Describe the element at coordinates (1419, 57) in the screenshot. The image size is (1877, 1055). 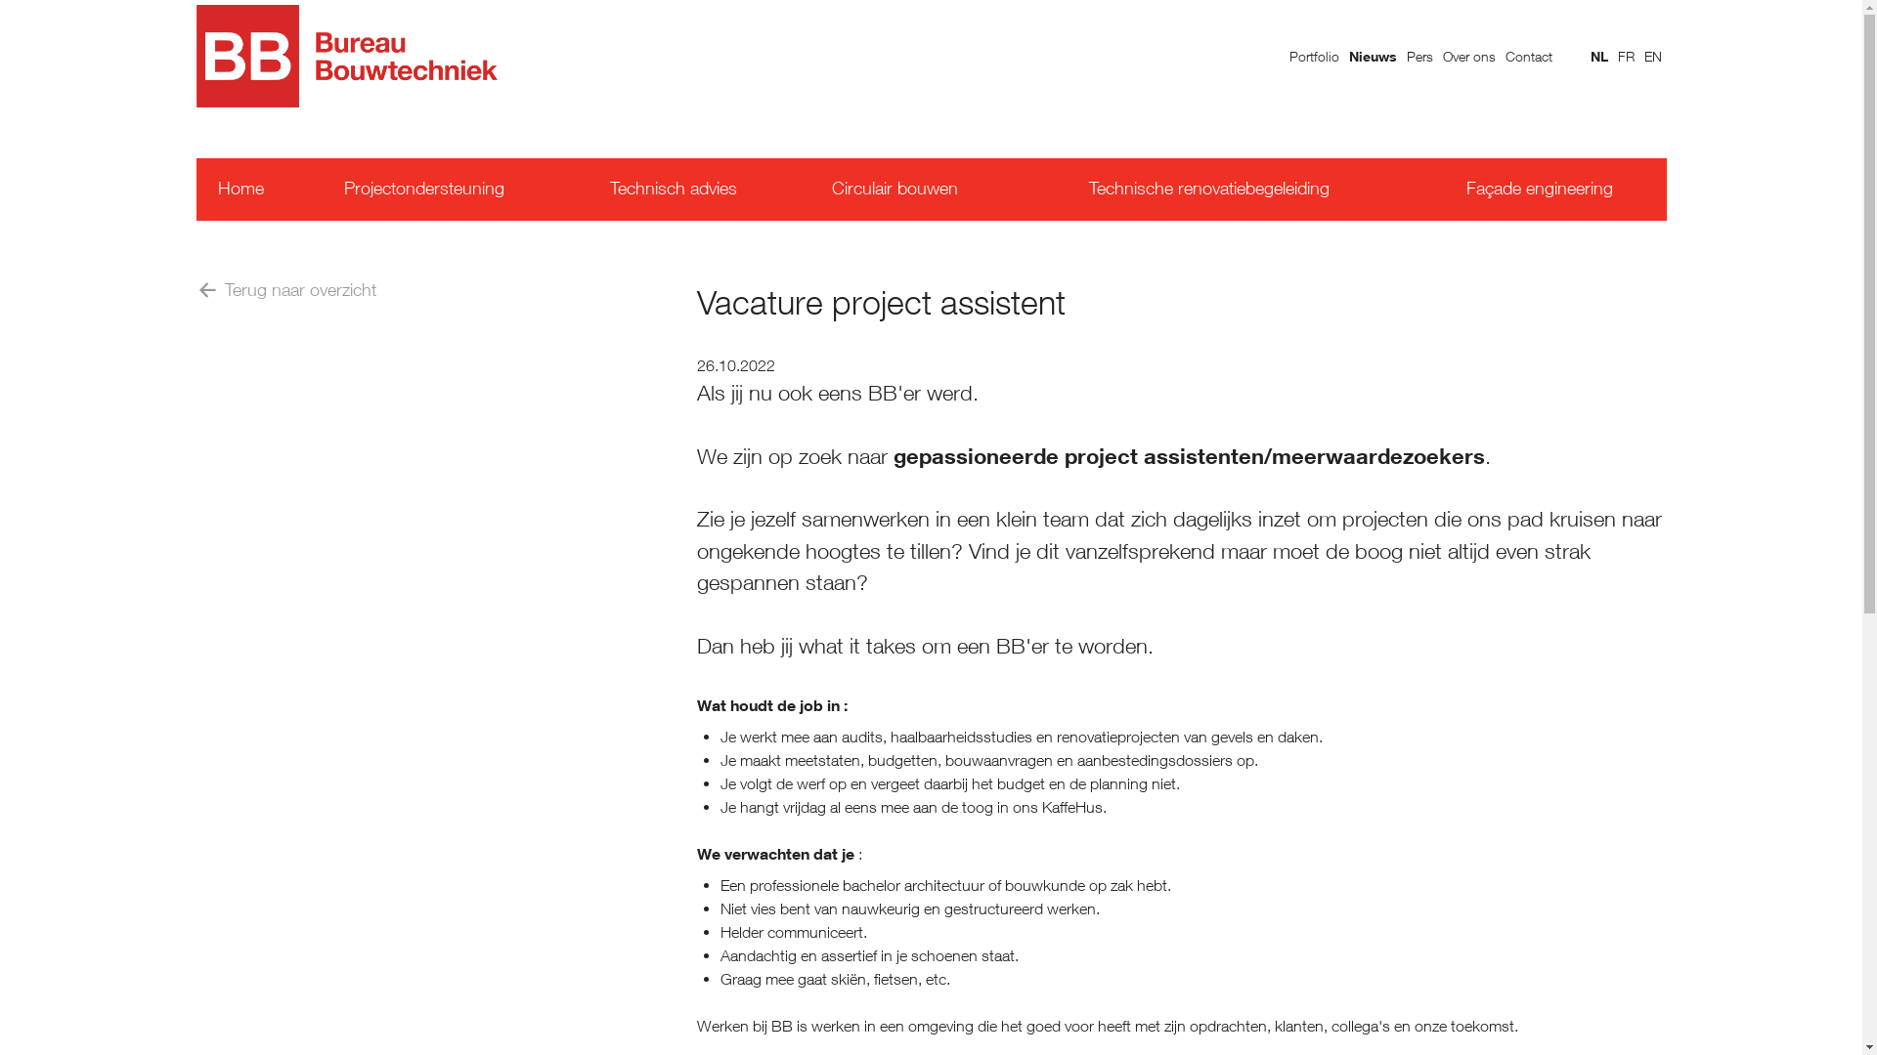
I see `Pers` at that location.